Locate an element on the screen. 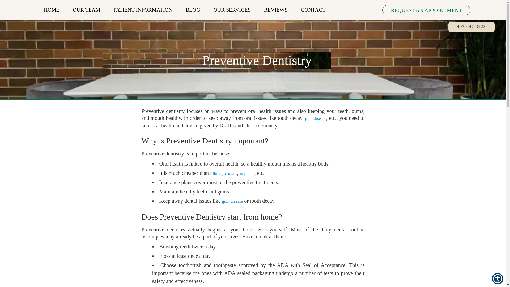 Image resolution: width=510 pixels, height=287 pixels. PATIENT INFORMATION is located at coordinates (143, 10).